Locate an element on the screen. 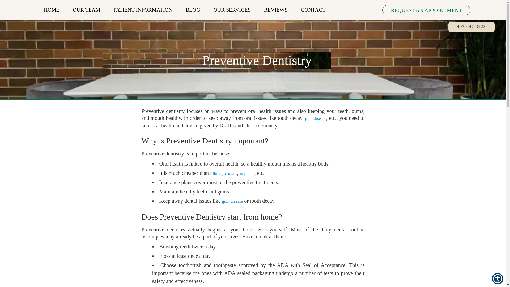 Image resolution: width=510 pixels, height=287 pixels. PATIENT INFORMATION is located at coordinates (143, 10).